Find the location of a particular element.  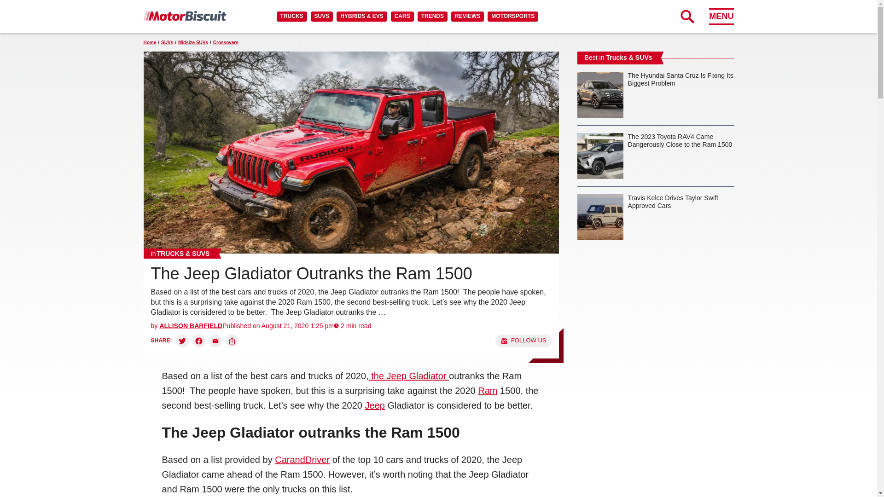

Expand Search is located at coordinates (687, 16).